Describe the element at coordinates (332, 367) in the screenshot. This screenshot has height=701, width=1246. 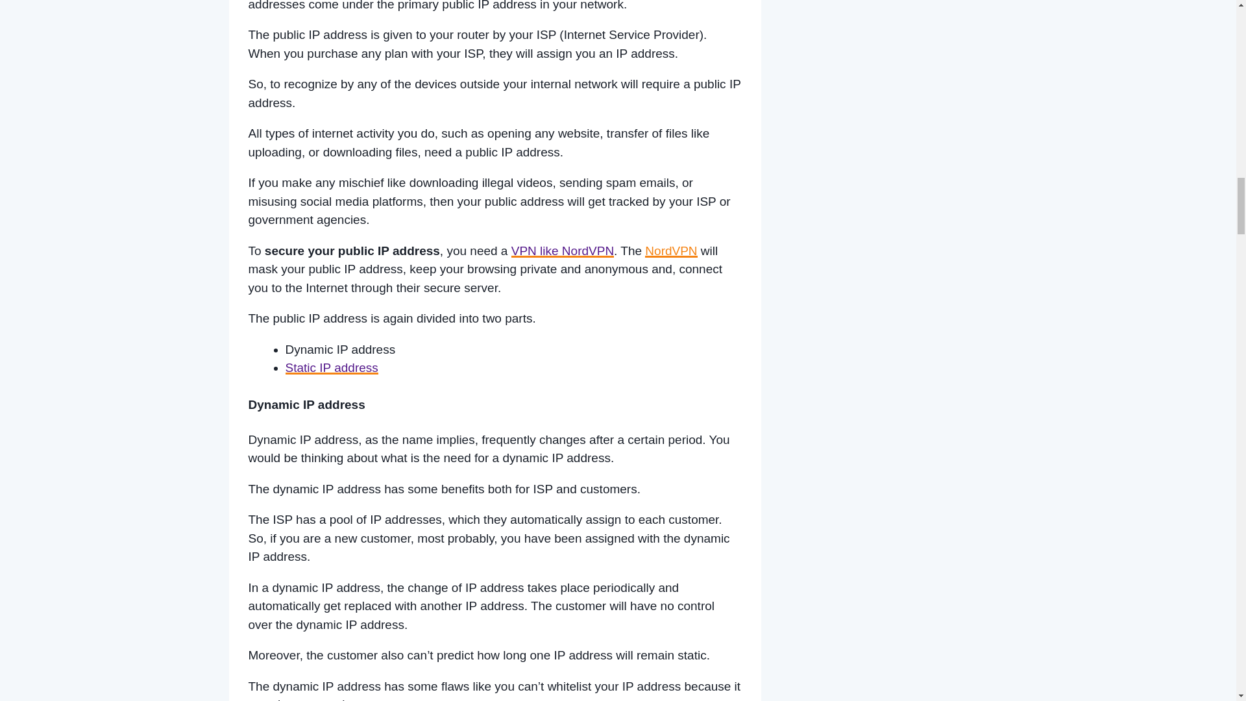
I see `Static IP address` at that location.